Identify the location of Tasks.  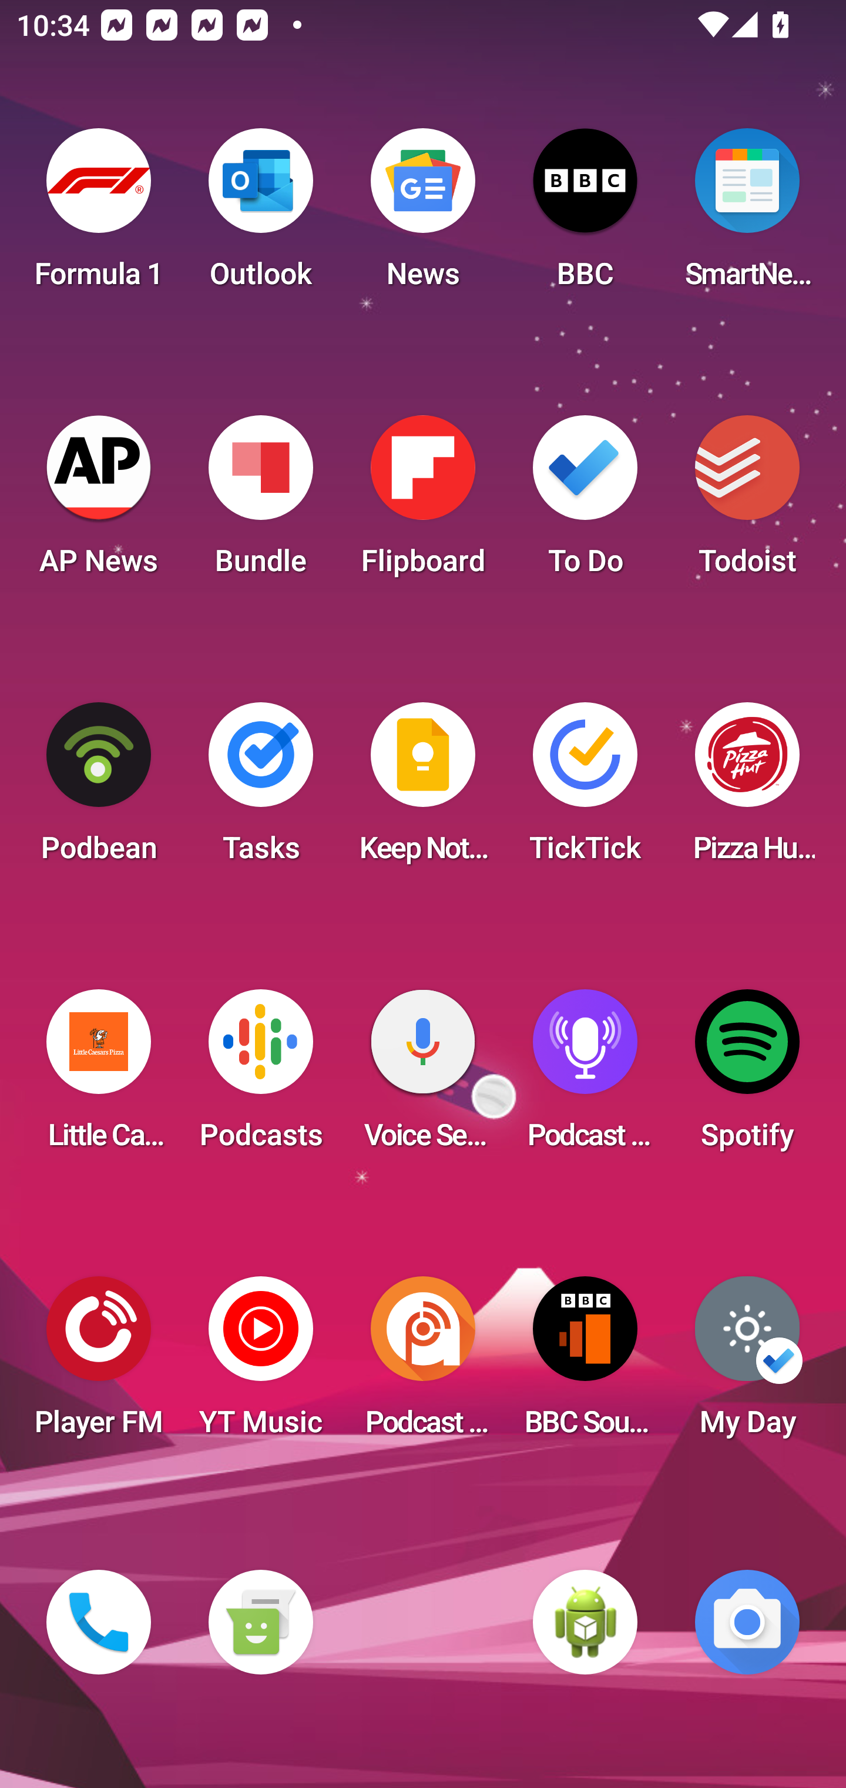
(260, 789).